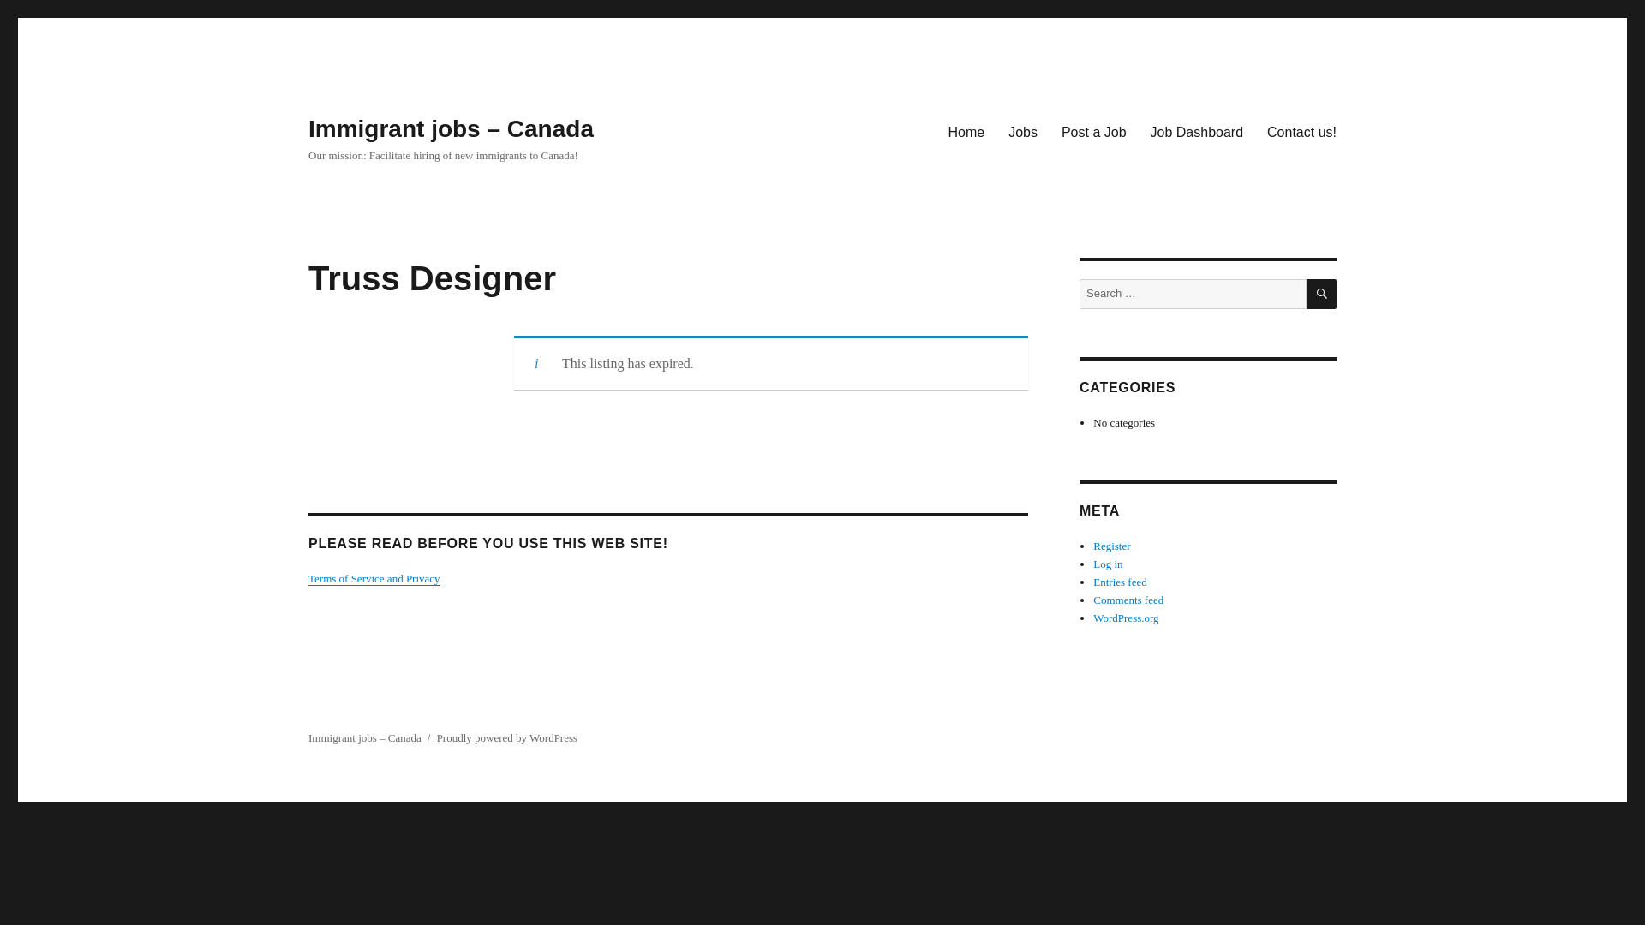  I want to click on WordPress.org, so click(1126, 618).